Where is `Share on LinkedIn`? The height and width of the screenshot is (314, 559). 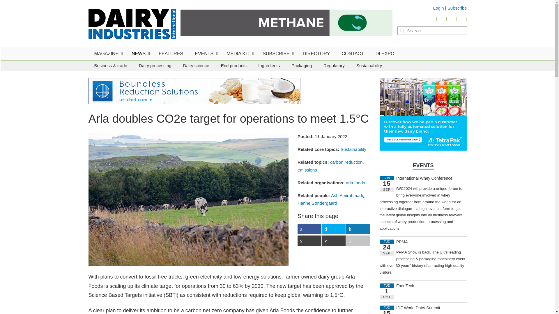
Share on LinkedIn is located at coordinates (358, 229).